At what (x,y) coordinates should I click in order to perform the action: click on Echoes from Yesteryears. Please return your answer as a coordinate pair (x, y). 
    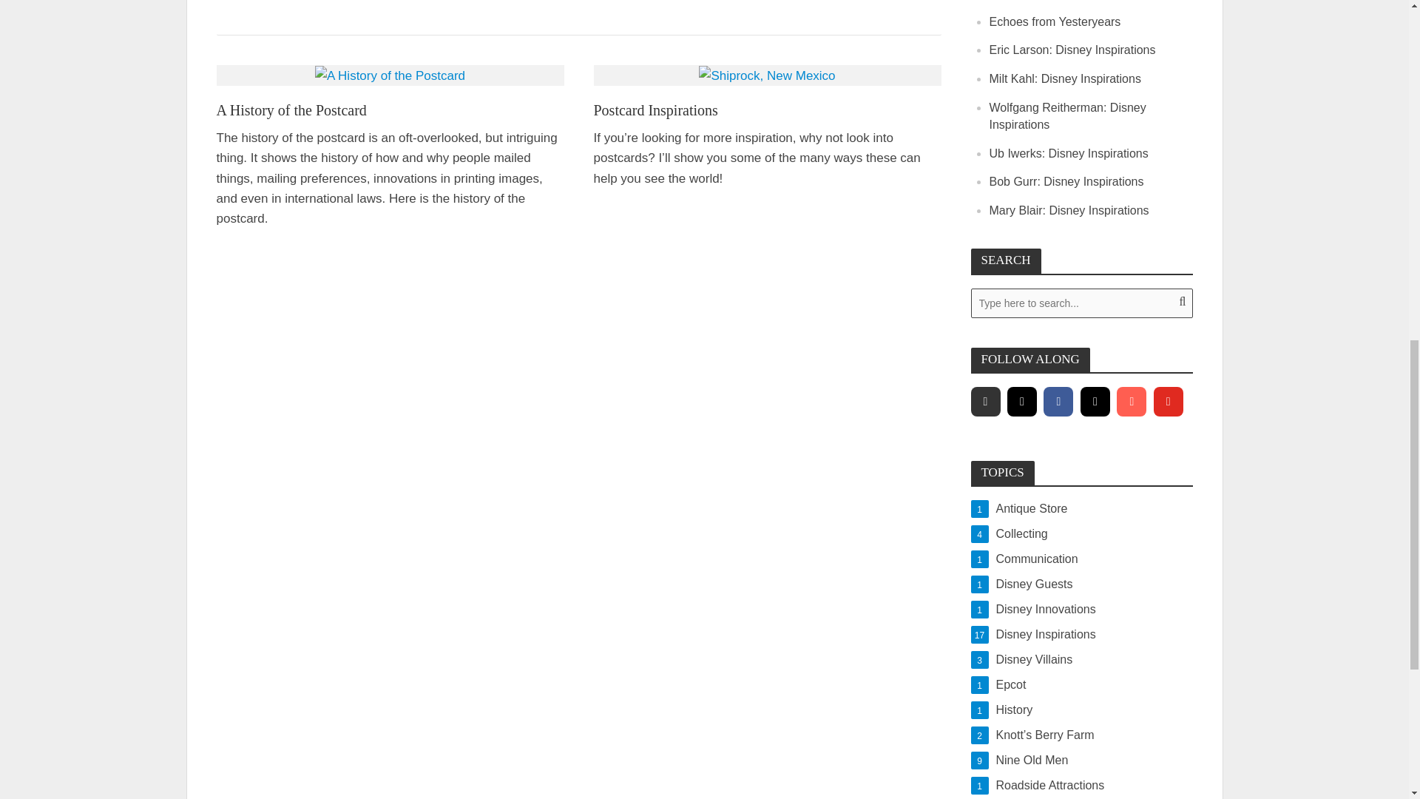
    Looking at the image, I should click on (1055, 21).